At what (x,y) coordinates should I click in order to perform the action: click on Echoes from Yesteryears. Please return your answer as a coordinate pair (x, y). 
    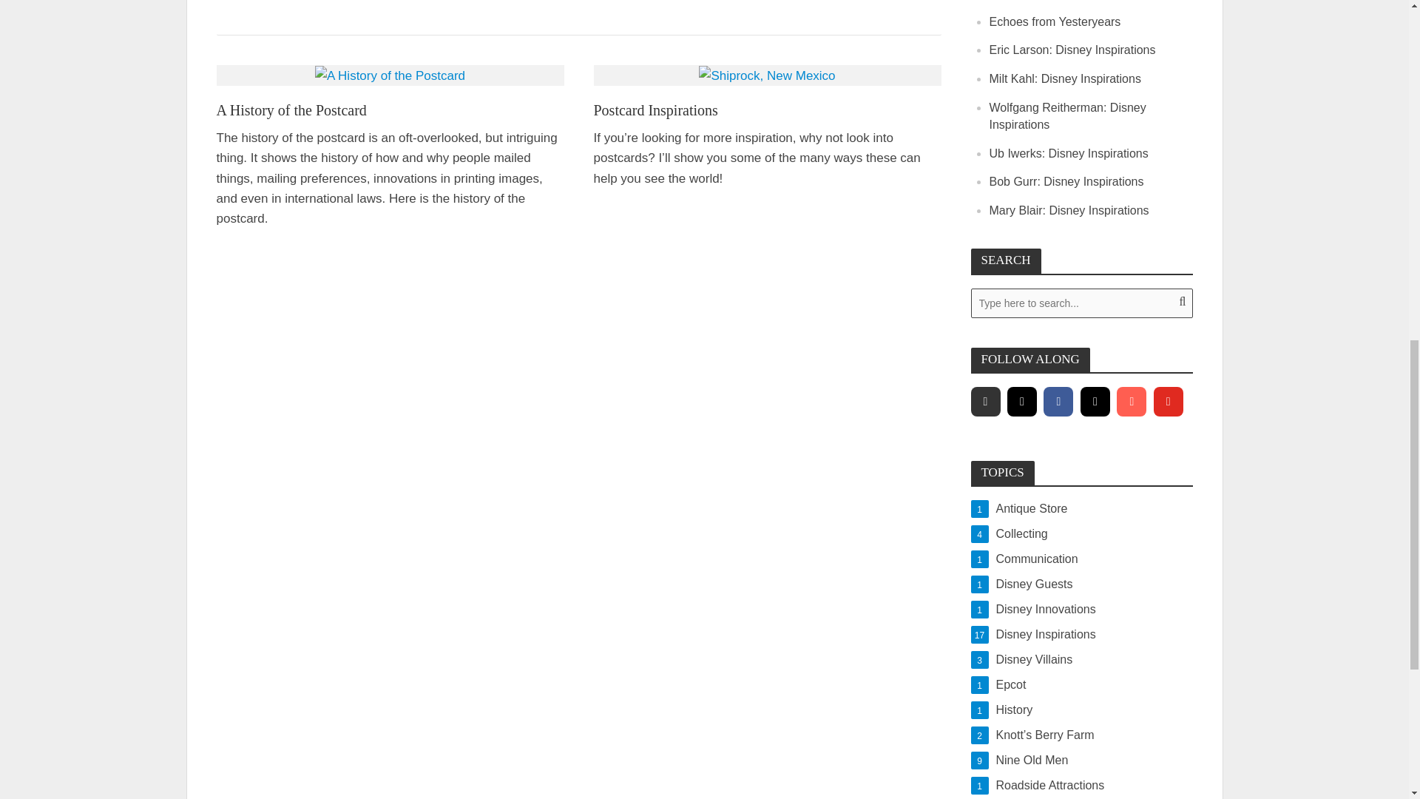
    Looking at the image, I should click on (1055, 21).